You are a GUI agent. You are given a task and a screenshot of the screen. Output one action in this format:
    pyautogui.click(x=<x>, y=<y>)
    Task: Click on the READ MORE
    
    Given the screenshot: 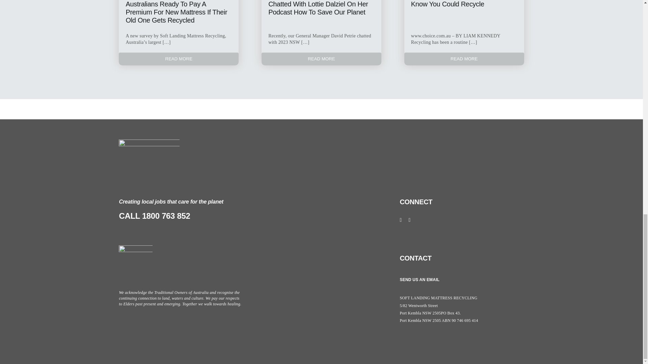 What is the action you would take?
    pyautogui.click(x=321, y=59)
    